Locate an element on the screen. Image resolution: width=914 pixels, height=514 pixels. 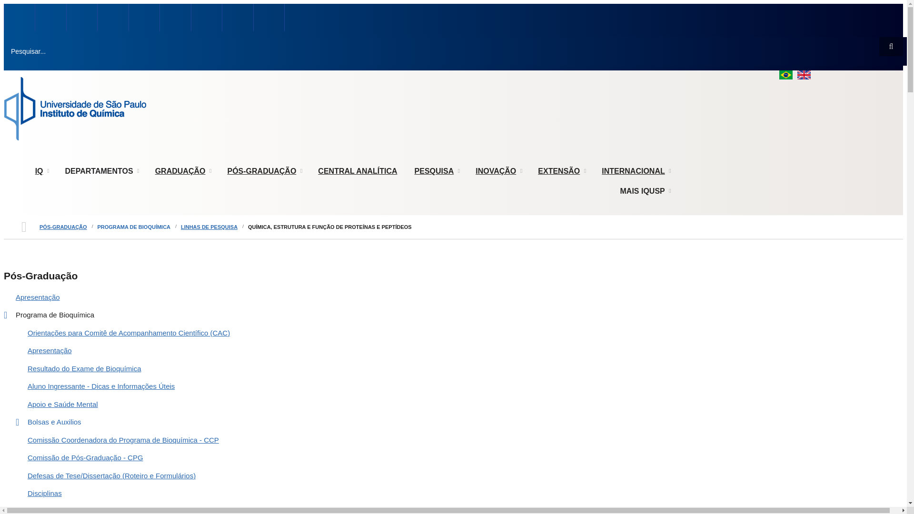
Disciplinas is located at coordinates (448, 494).